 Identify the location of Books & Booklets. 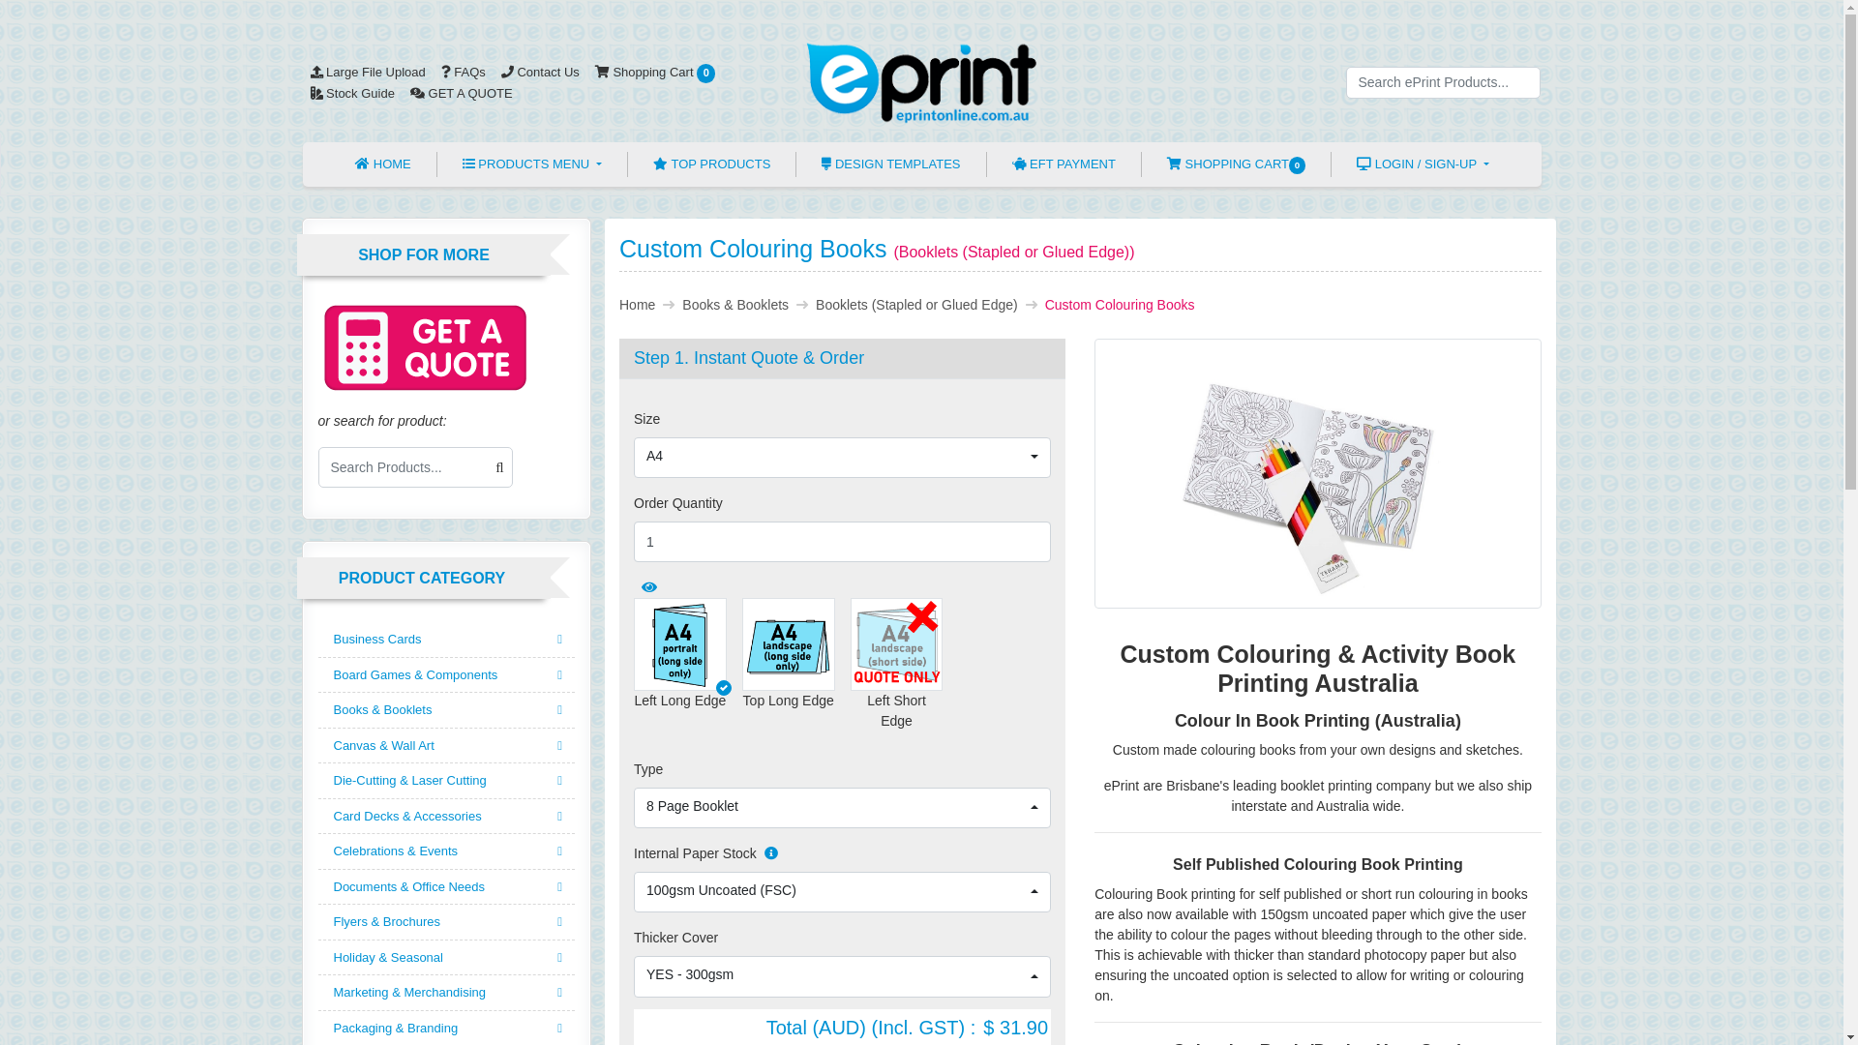
(446, 710).